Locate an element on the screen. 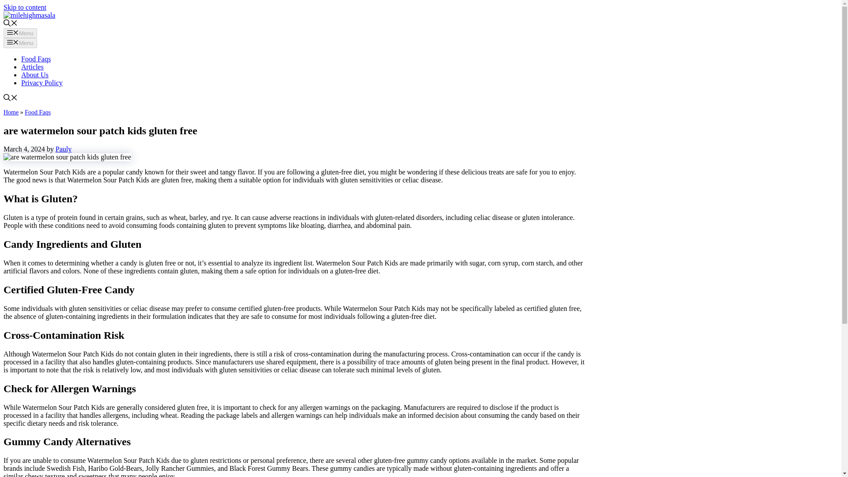 This screenshot has width=848, height=477. Privacy Policy is located at coordinates (42, 83).